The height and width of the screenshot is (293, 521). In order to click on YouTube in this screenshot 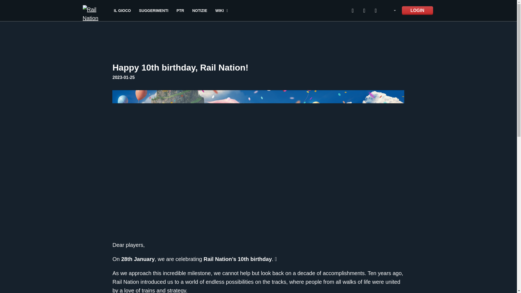, I will do `click(364, 10)`.